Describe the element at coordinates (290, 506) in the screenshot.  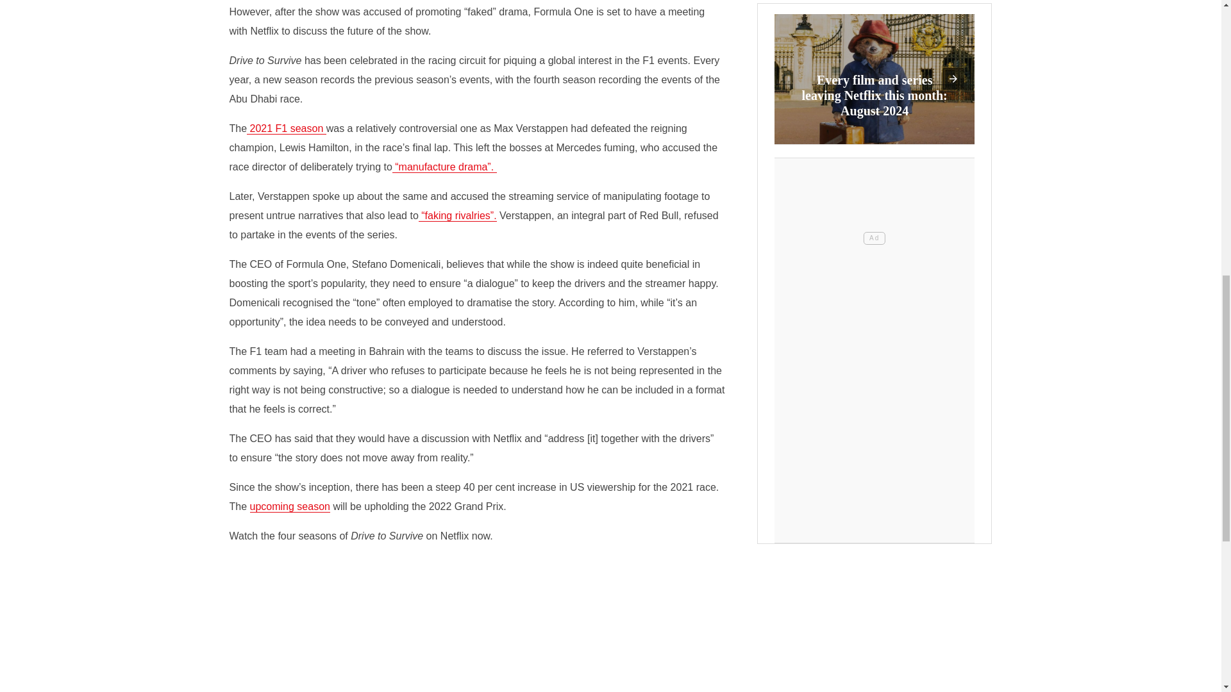
I see `upcoming season` at that location.